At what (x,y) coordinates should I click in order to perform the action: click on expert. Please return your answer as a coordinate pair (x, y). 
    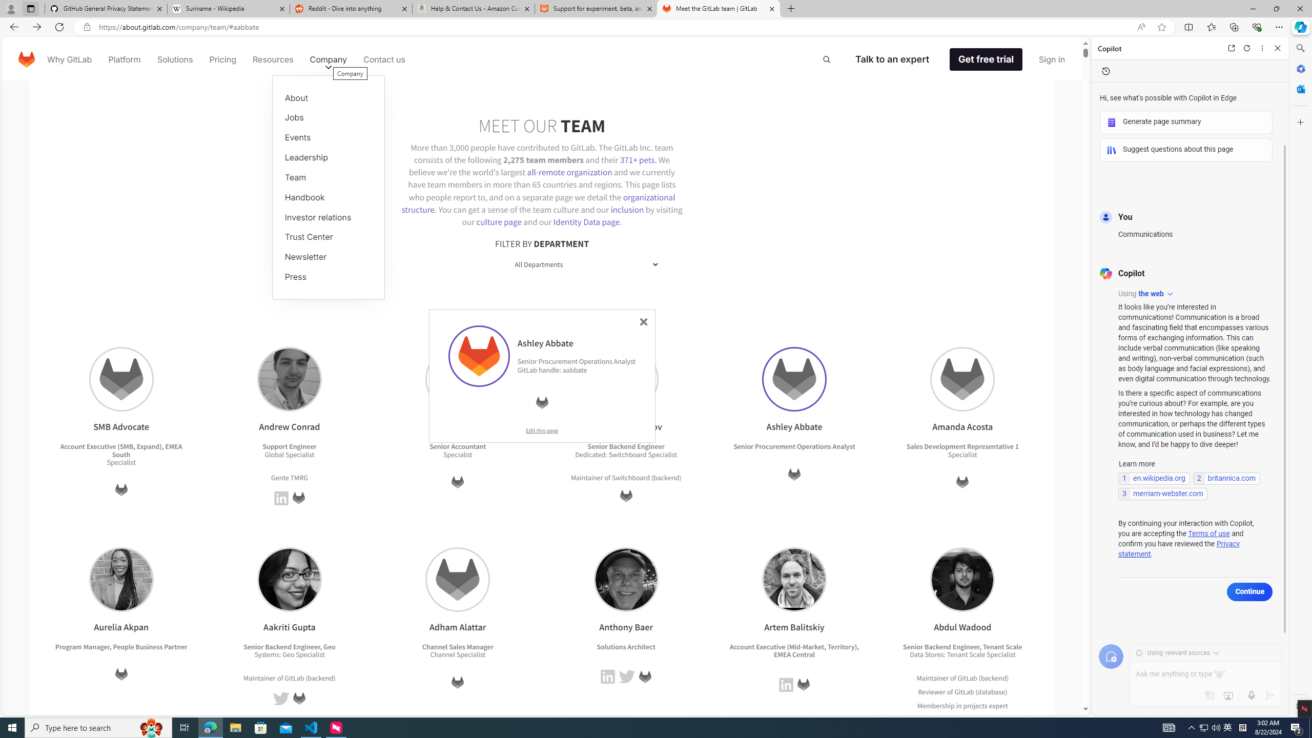
    Looking at the image, I should click on (996, 719).